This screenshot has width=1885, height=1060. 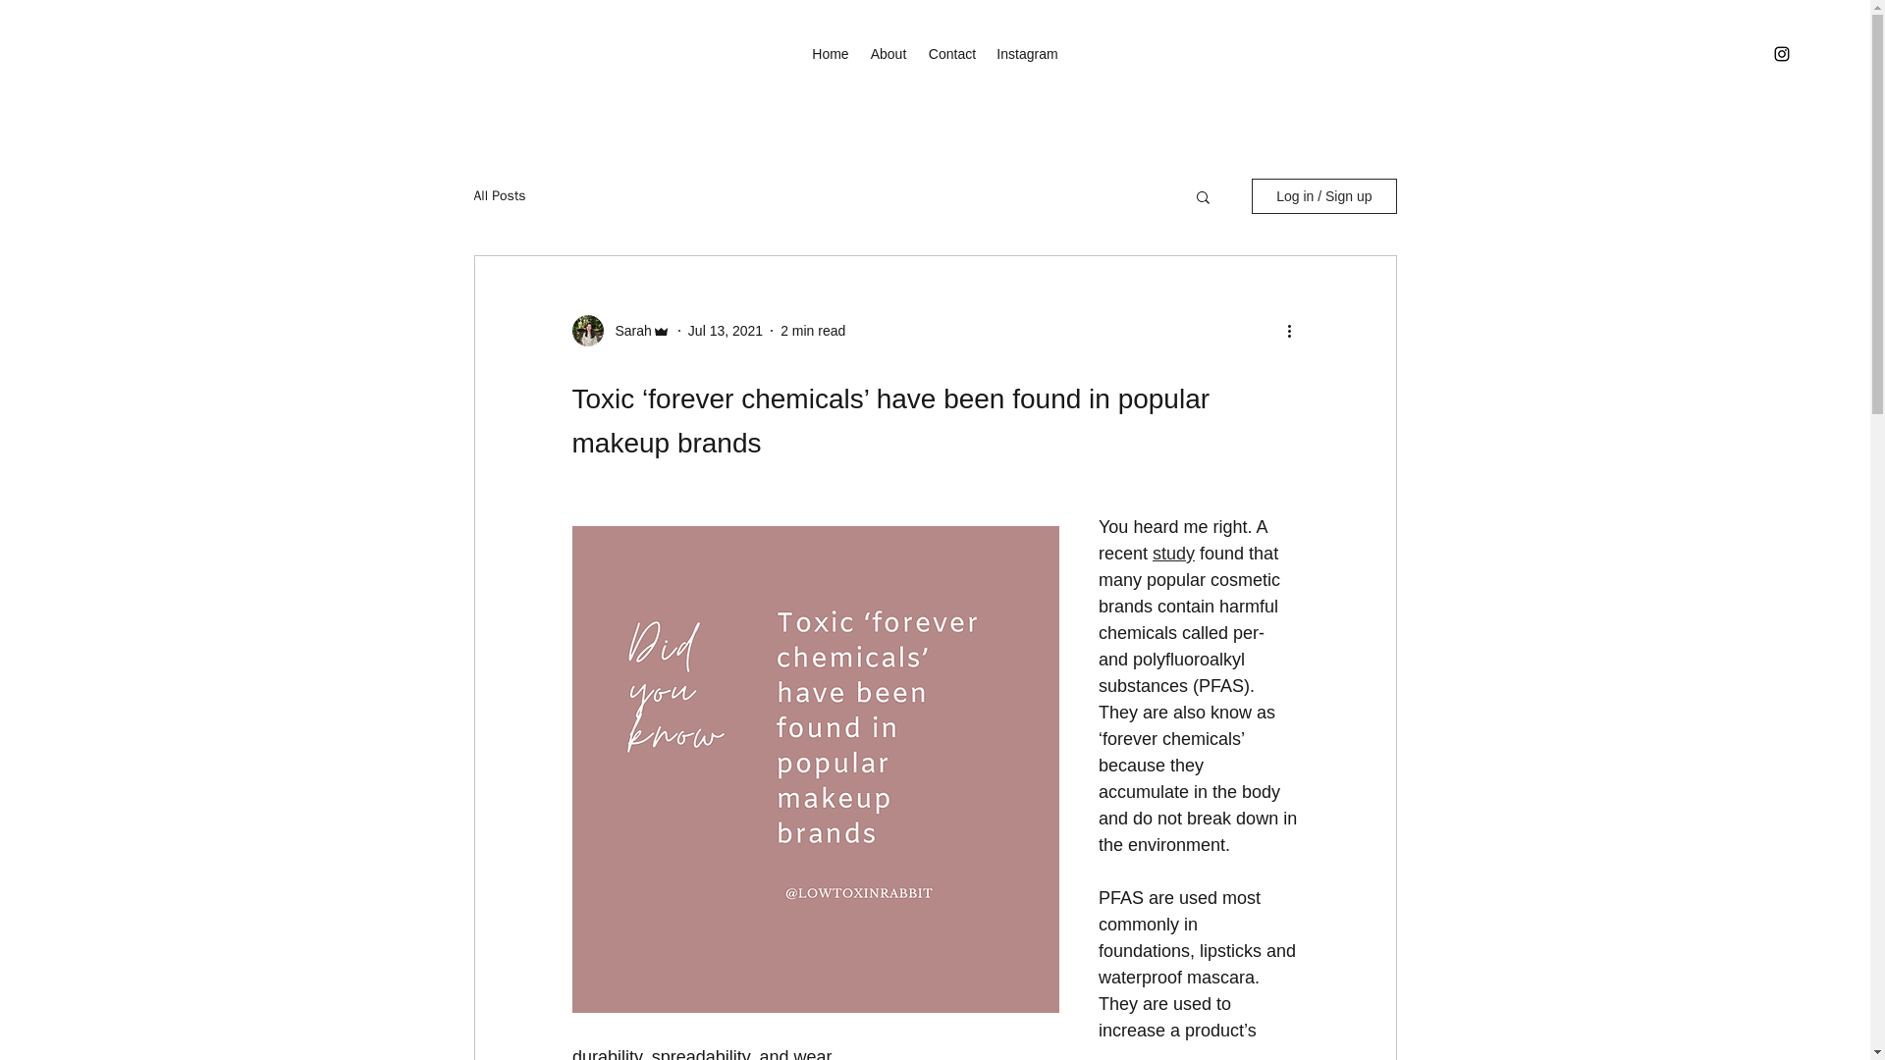 I want to click on Jul 13, 2021, so click(x=725, y=330).